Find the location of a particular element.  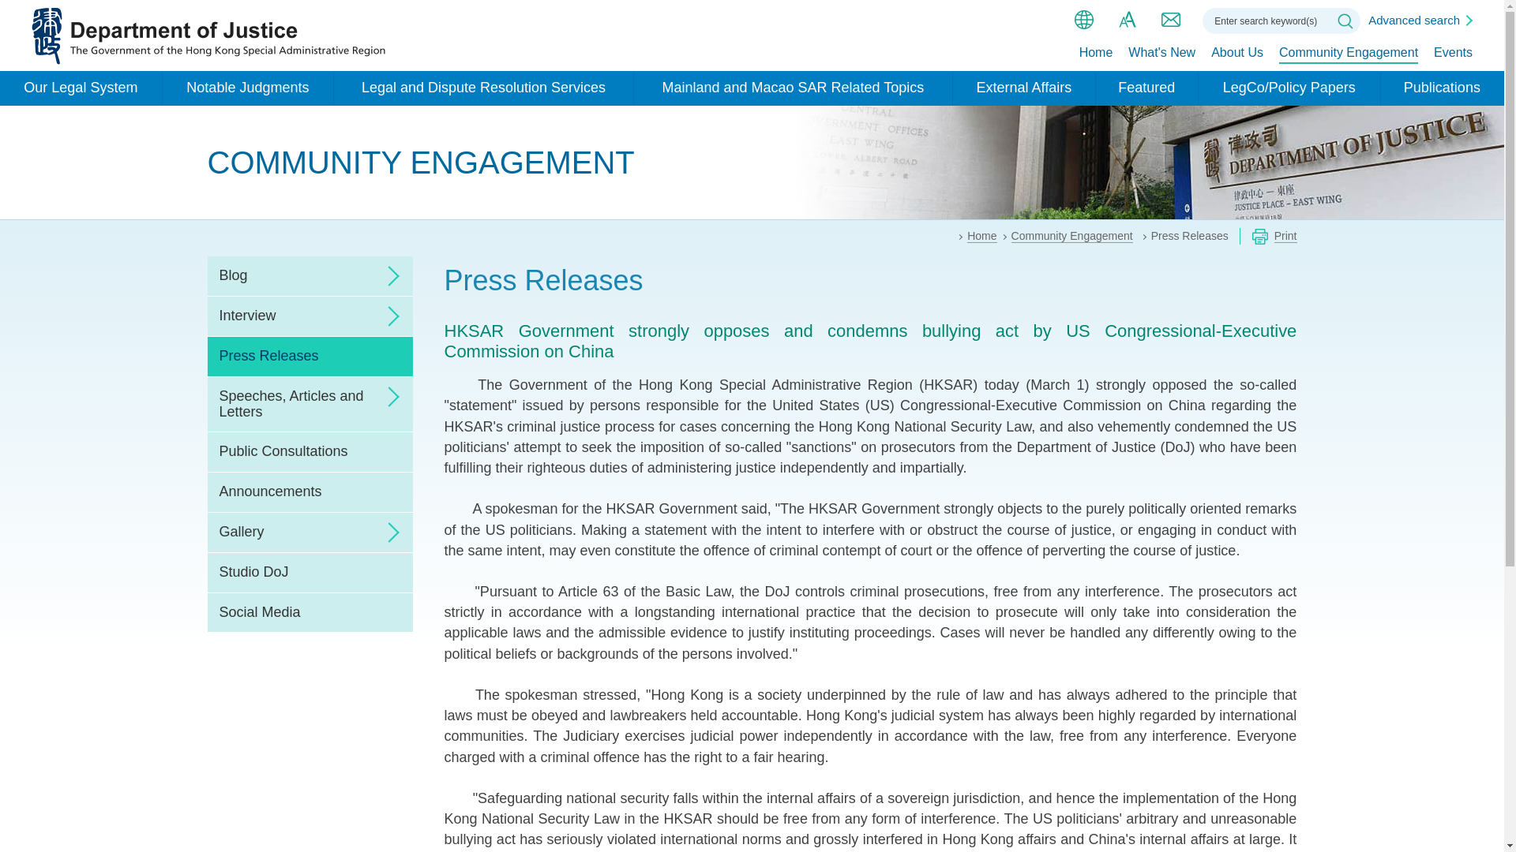

Font size is located at coordinates (1128, 19).